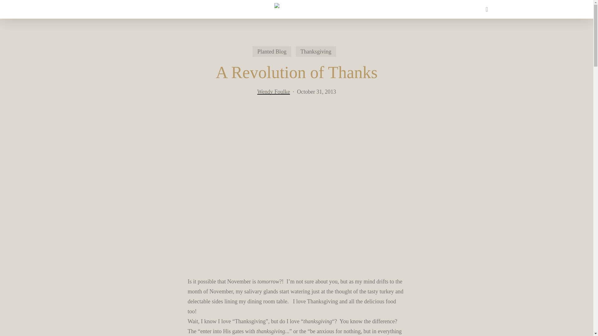 This screenshot has height=336, width=598. I want to click on Posts by Wendy Foulke, so click(273, 91).